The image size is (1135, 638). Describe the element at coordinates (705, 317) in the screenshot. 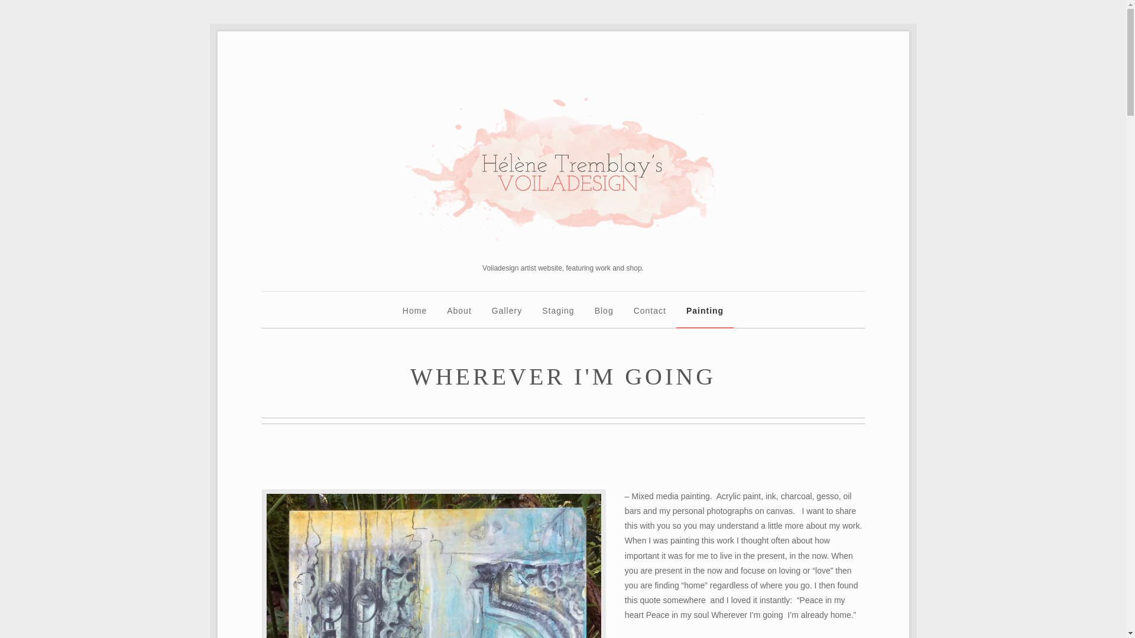

I see `Painting` at that location.